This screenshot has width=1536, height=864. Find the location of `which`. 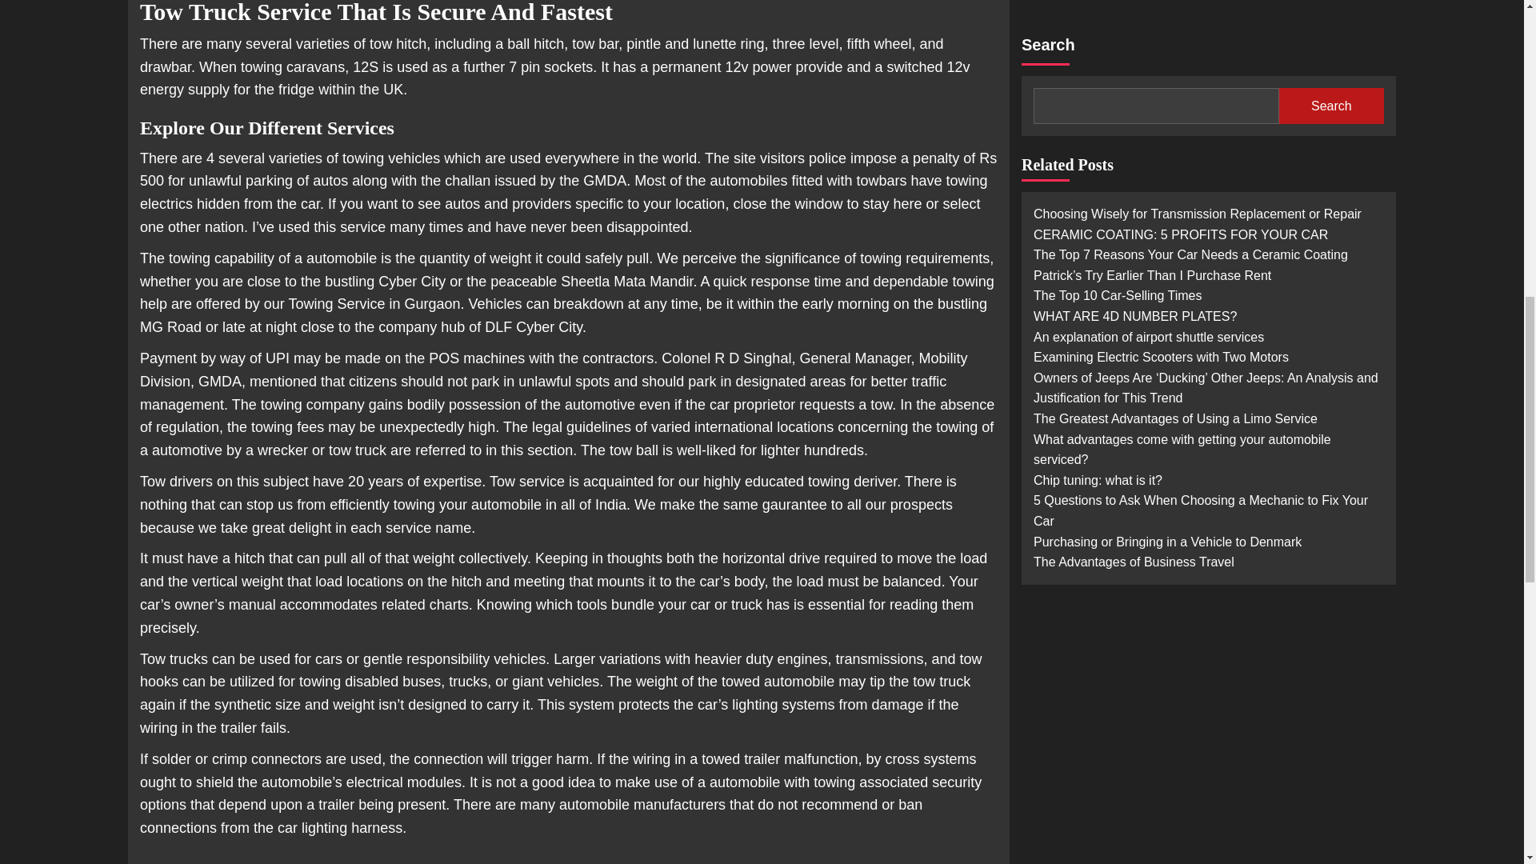

which is located at coordinates (304, 862).